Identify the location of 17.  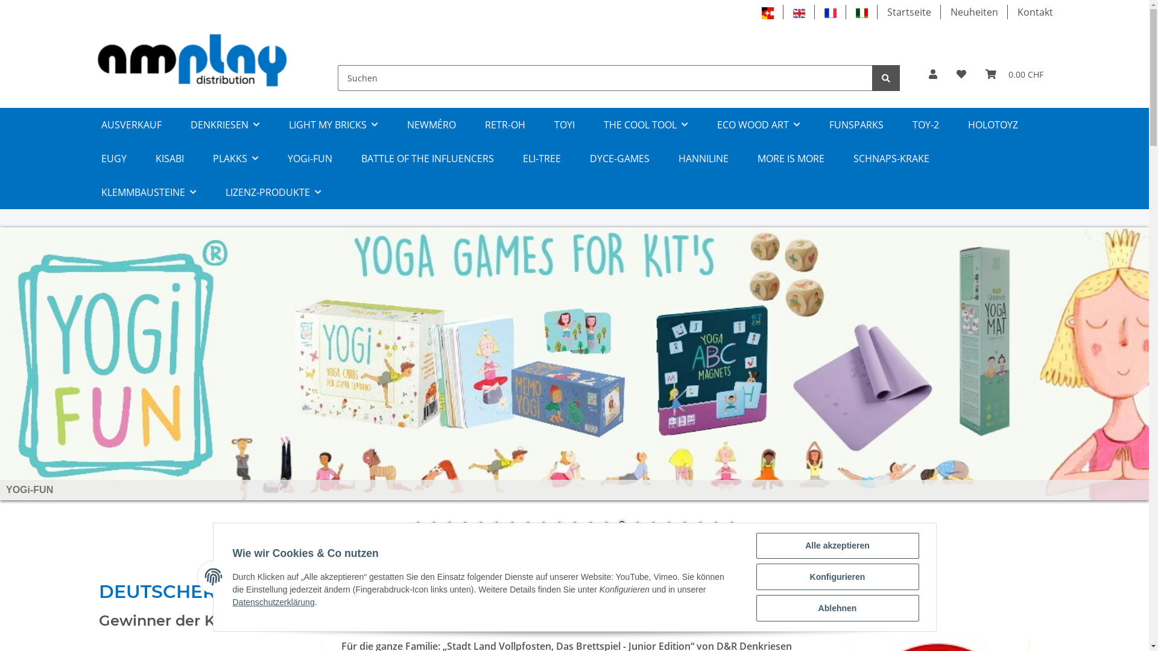
(669, 525).